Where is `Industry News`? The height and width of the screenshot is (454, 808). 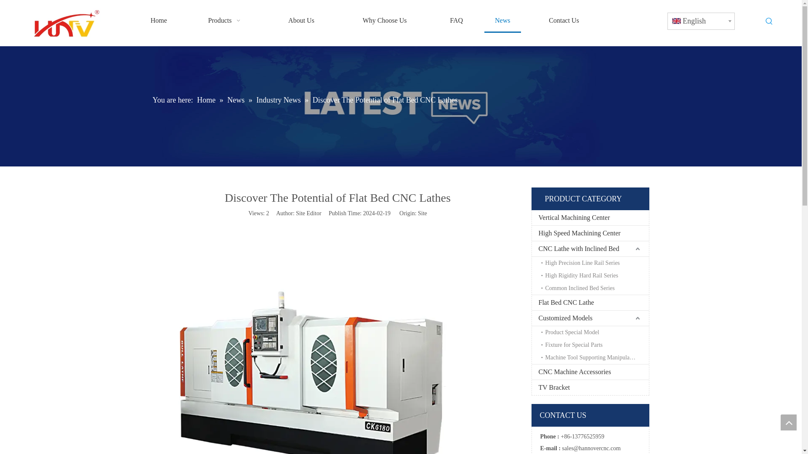 Industry News is located at coordinates (279, 100).